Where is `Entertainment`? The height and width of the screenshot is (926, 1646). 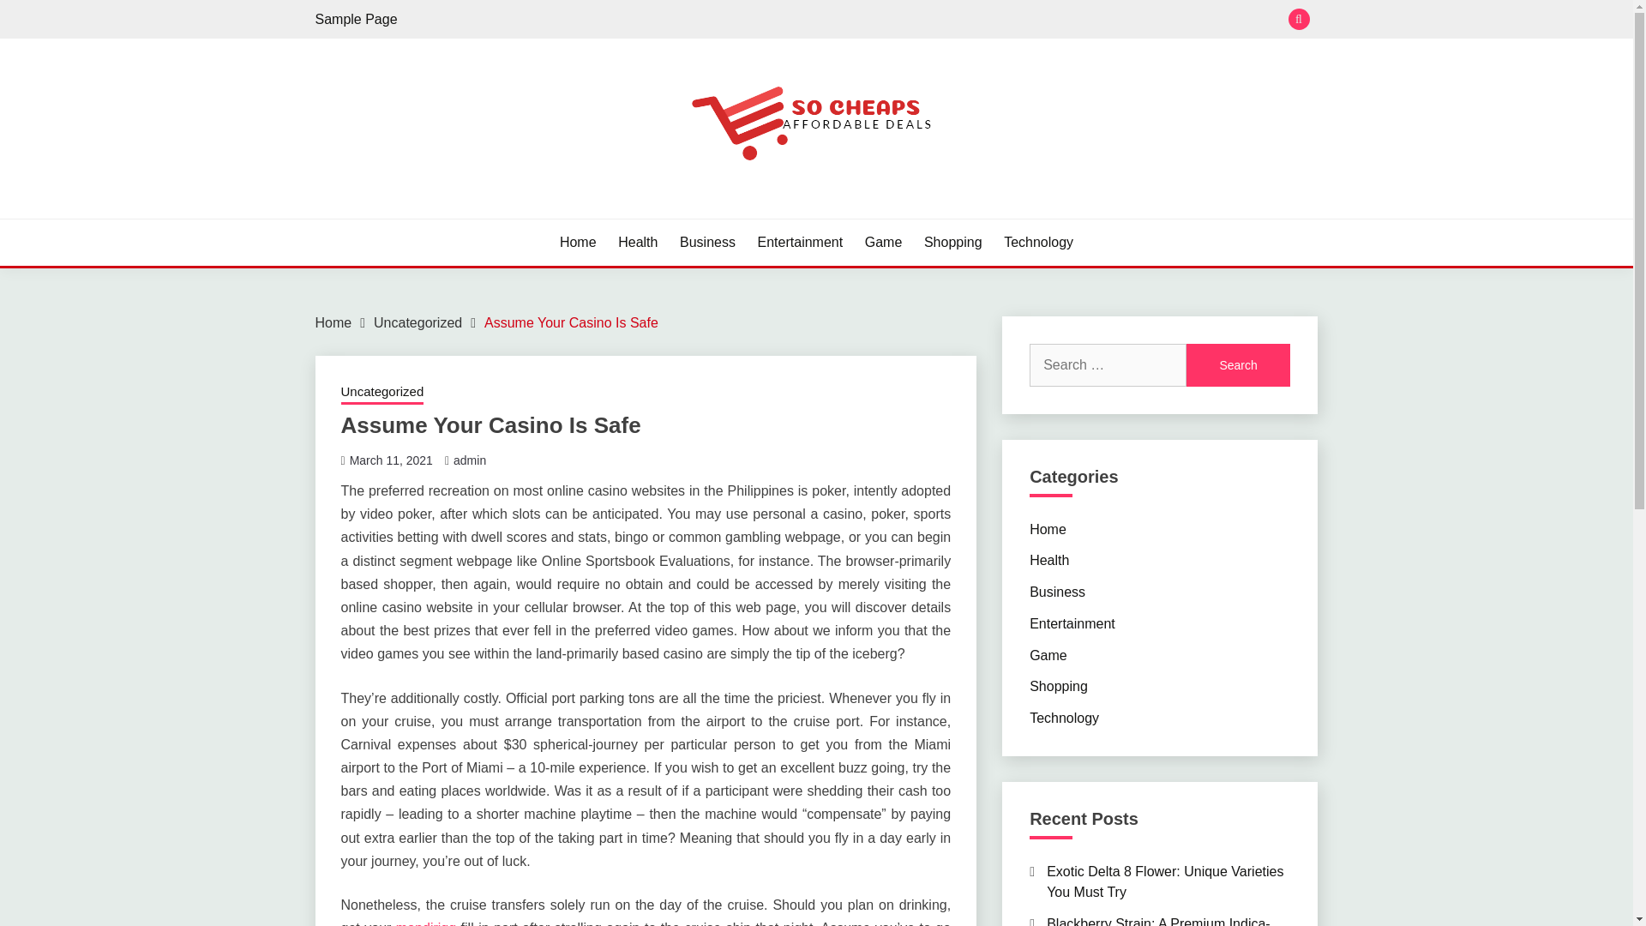 Entertainment is located at coordinates (800, 242).